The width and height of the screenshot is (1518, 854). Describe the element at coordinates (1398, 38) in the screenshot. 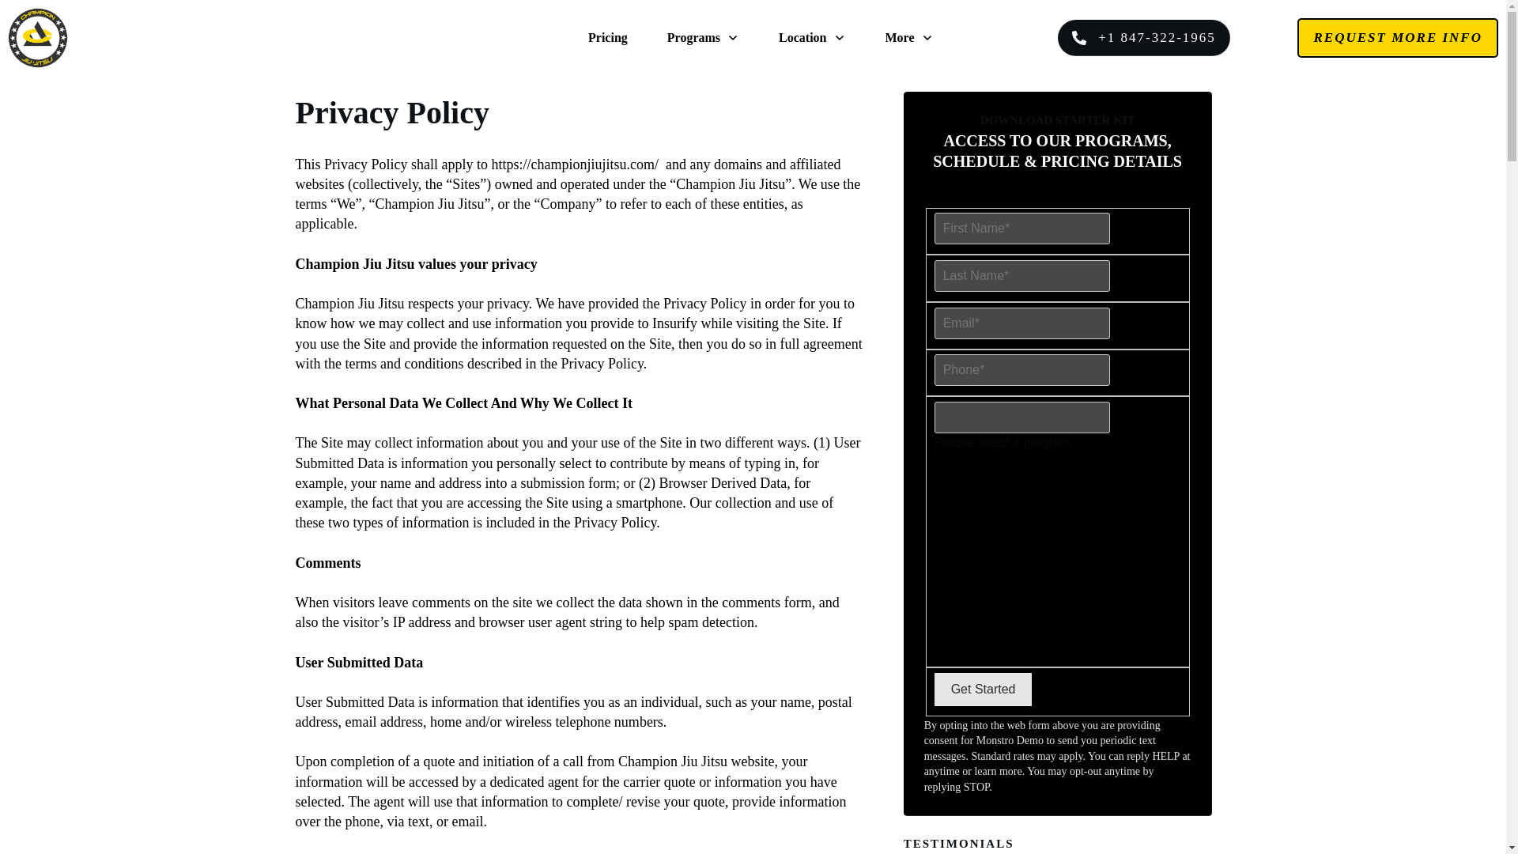

I see `REQUEST MORE INFO` at that location.